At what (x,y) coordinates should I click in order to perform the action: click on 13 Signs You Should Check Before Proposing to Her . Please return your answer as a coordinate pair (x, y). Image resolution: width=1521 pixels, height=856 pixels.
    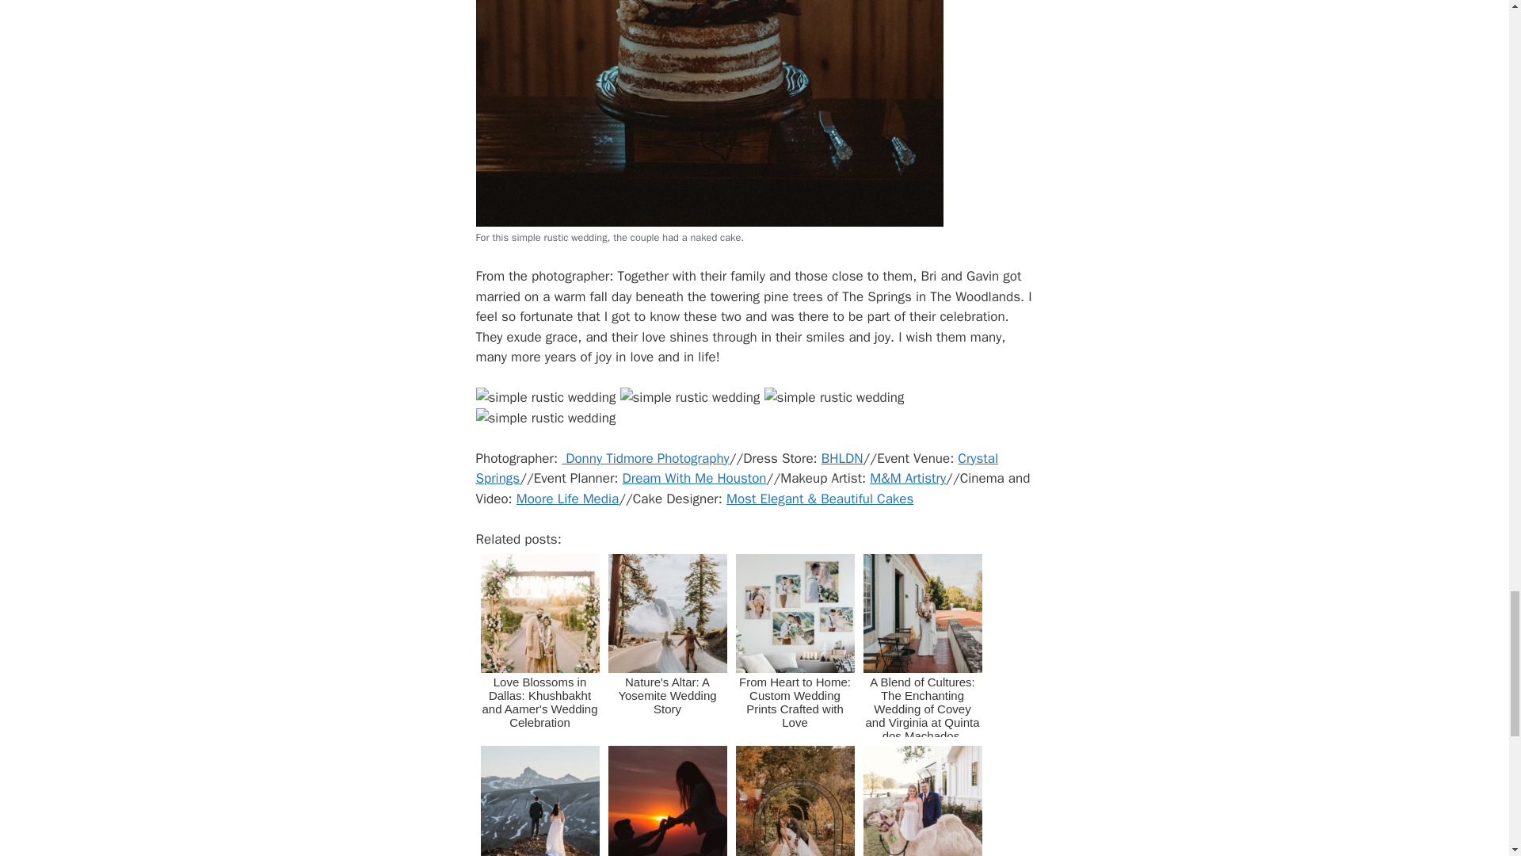
    Looking at the image, I should click on (667, 799).